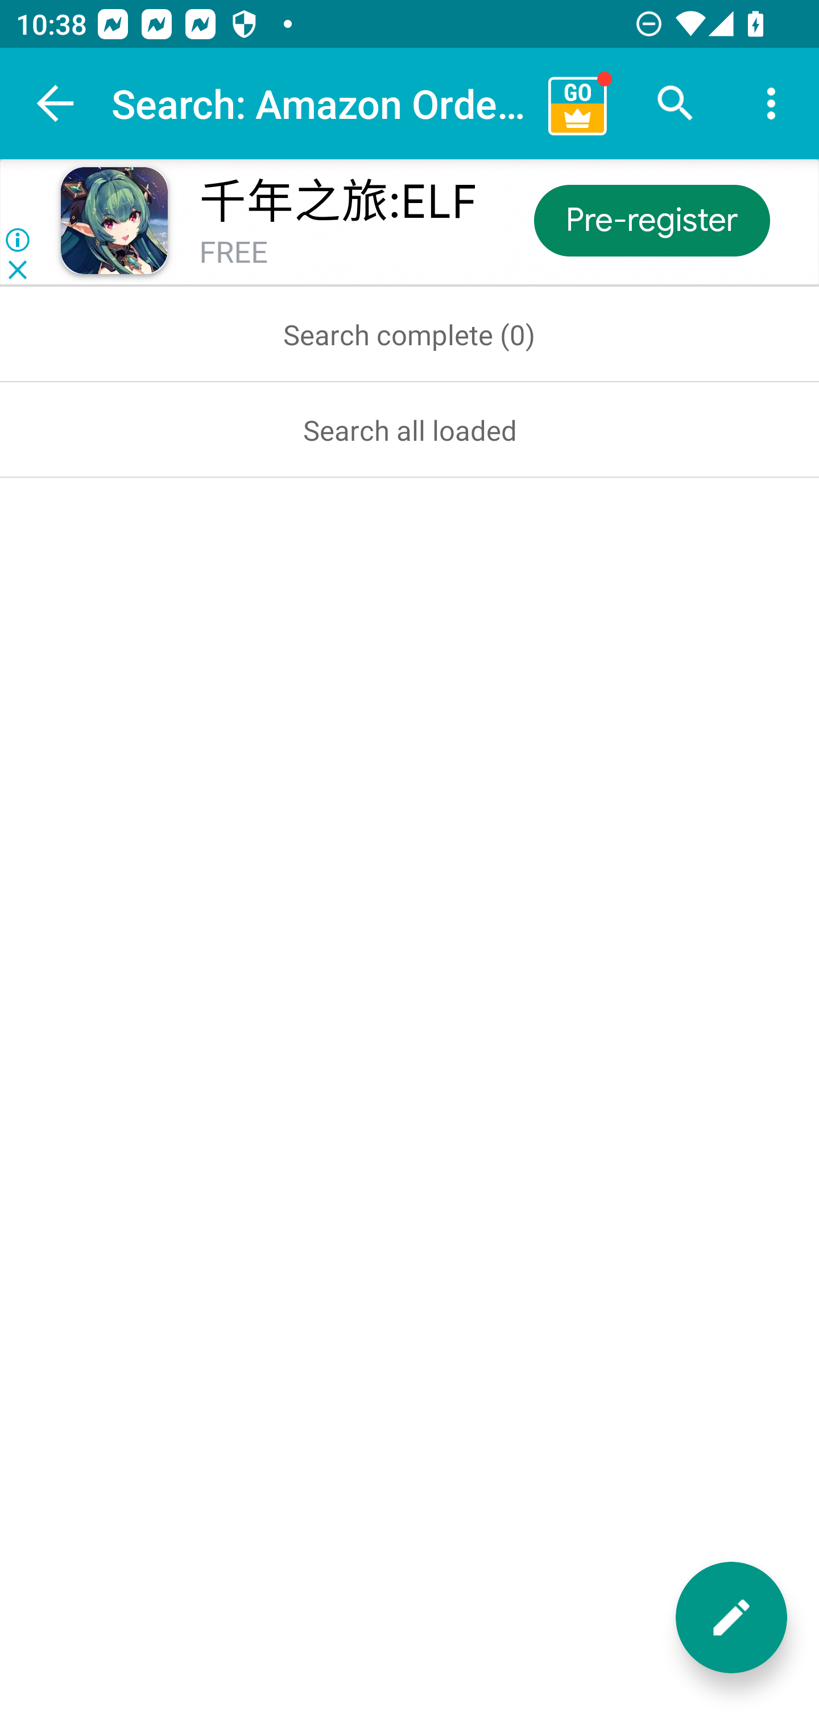 Image resolution: width=819 pixels, height=1729 pixels. I want to click on More options, so click(771, 104).